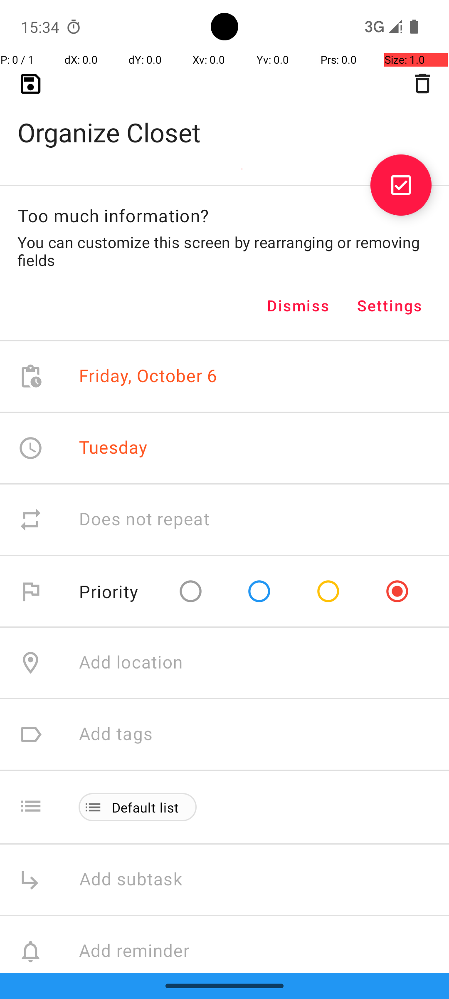 This screenshot has height=999, width=449. I want to click on Friday, October 6, so click(148, 376).